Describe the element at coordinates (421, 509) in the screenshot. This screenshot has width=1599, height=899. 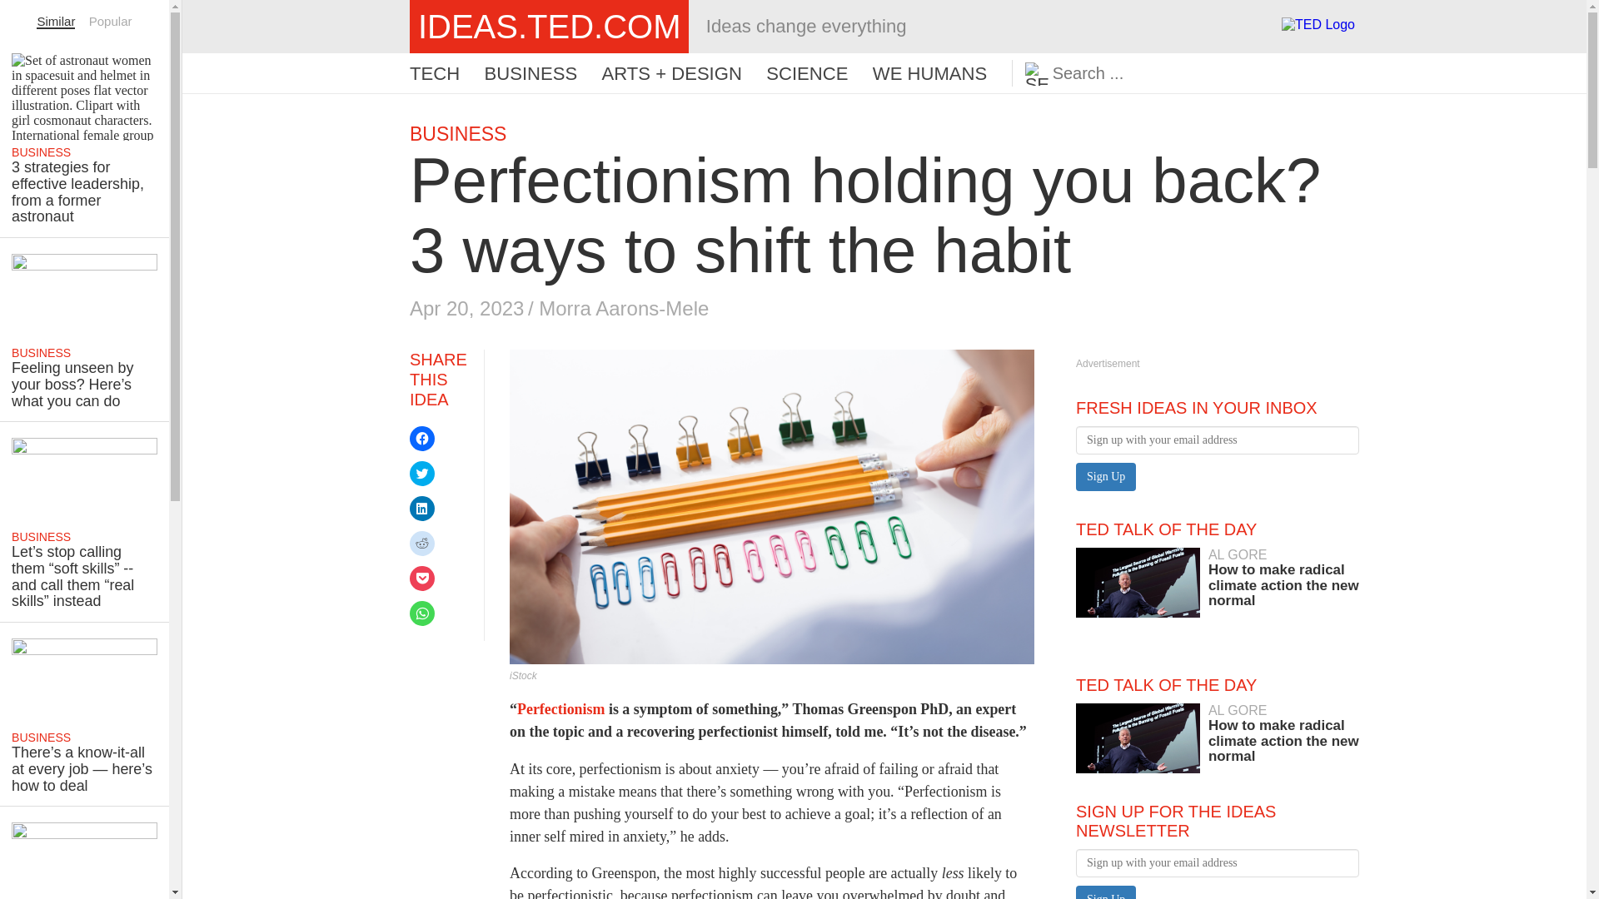
I see `Click to share on Pocket` at that location.